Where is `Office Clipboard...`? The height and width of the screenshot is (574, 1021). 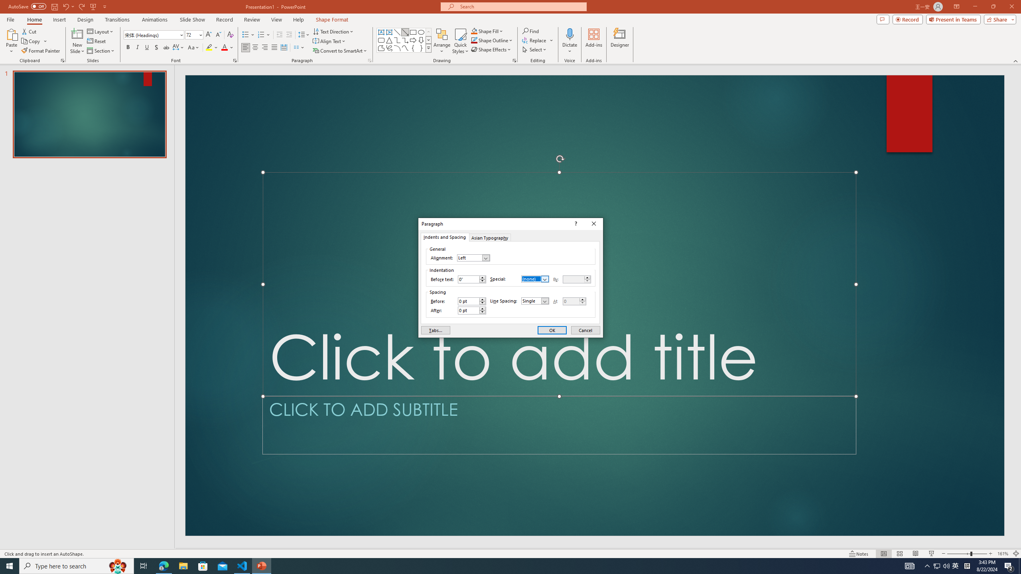 Office Clipboard... is located at coordinates (62, 61).